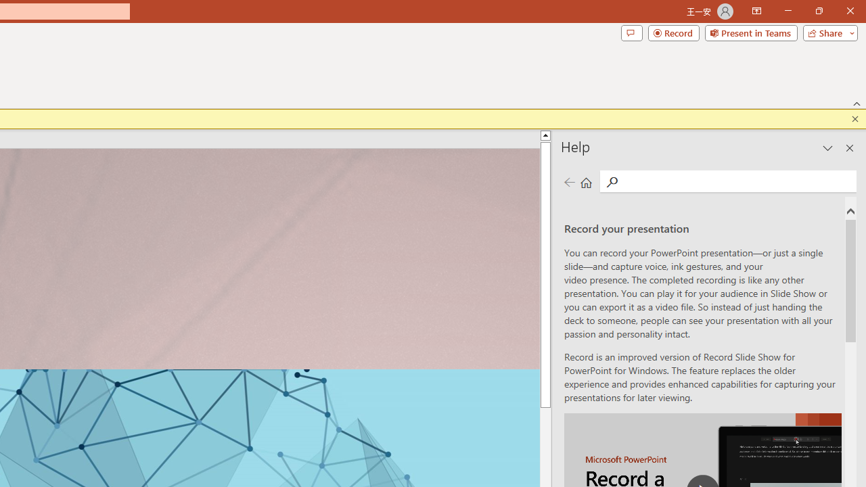 This screenshot has height=487, width=866. Describe the element at coordinates (612, 183) in the screenshot. I see `Search` at that location.